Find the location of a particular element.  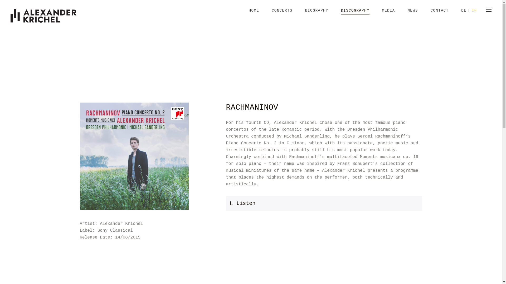

CONTACT is located at coordinates (440, 13).